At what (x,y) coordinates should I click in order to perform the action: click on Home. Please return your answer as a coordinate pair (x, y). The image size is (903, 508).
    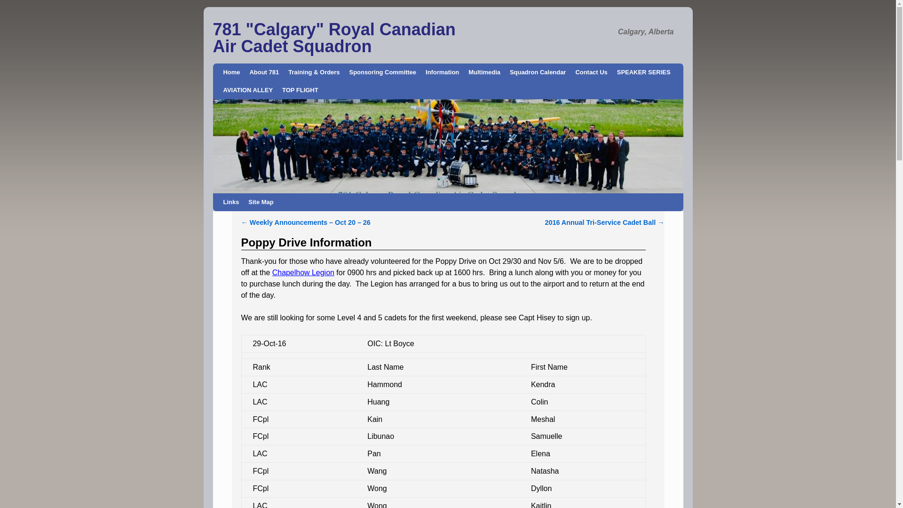
    Looking at the image, I should click on (231, 72).